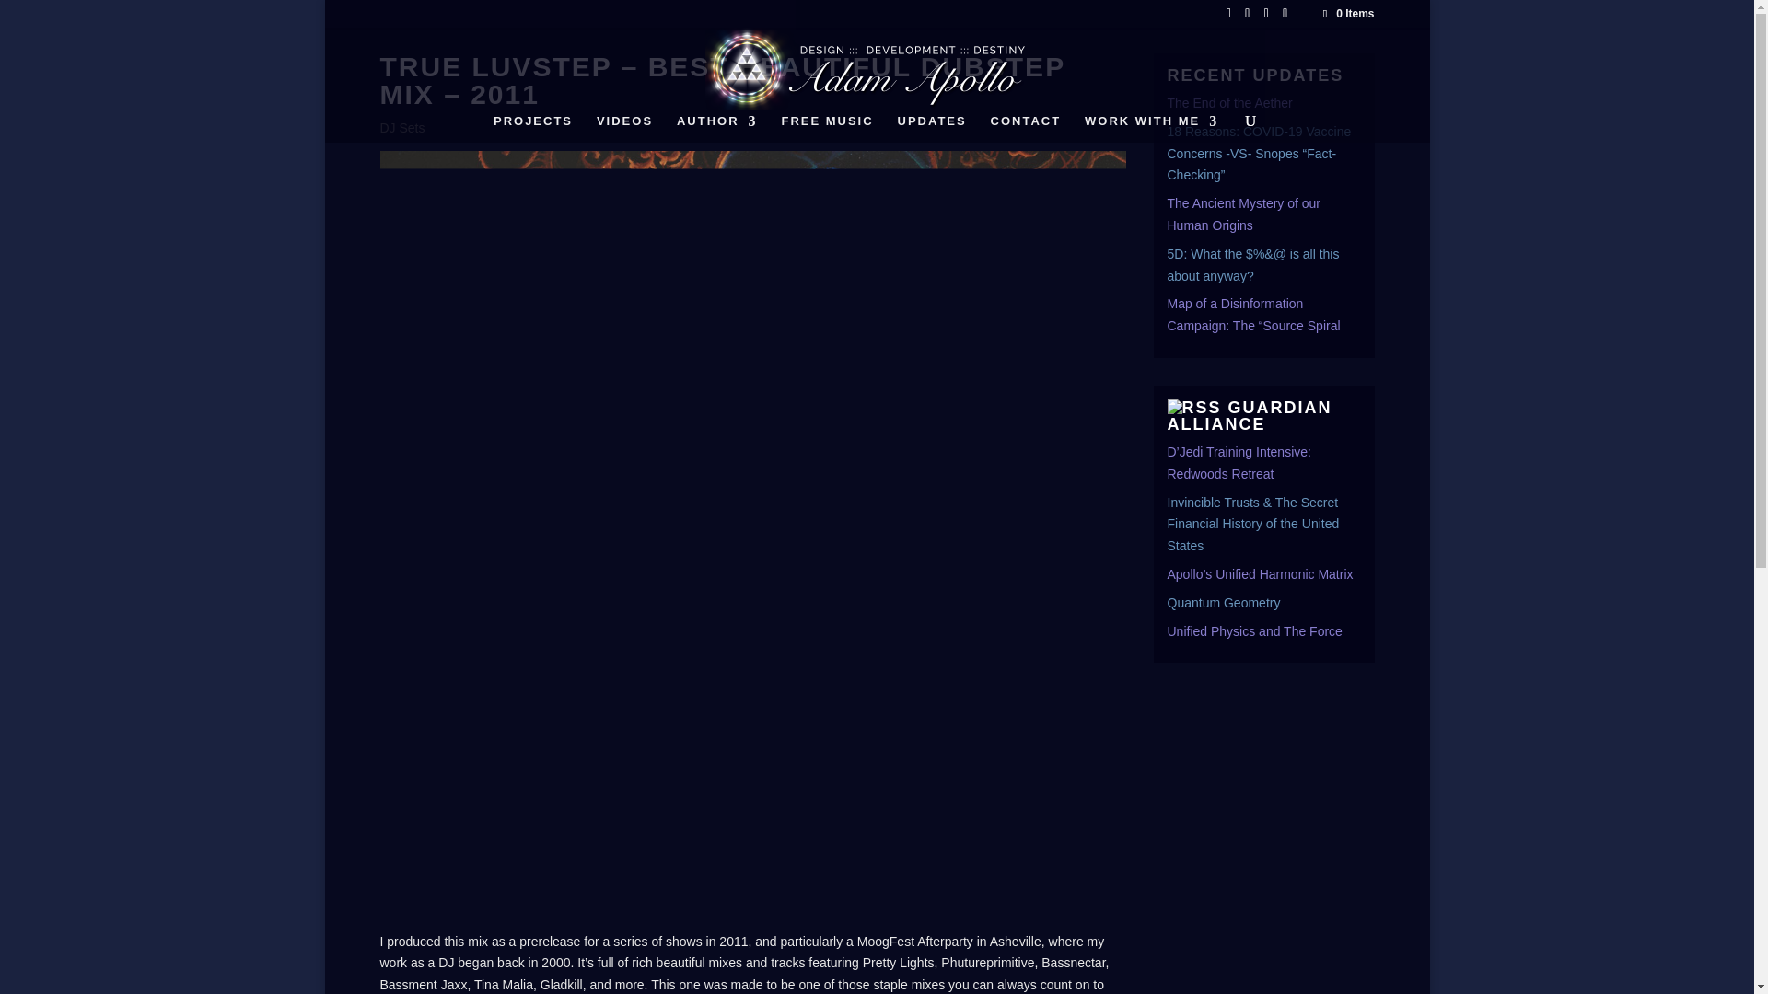 The height and width of the screenshot is (994, 1768). I want to click on PROJECTS, so click(532, 129).